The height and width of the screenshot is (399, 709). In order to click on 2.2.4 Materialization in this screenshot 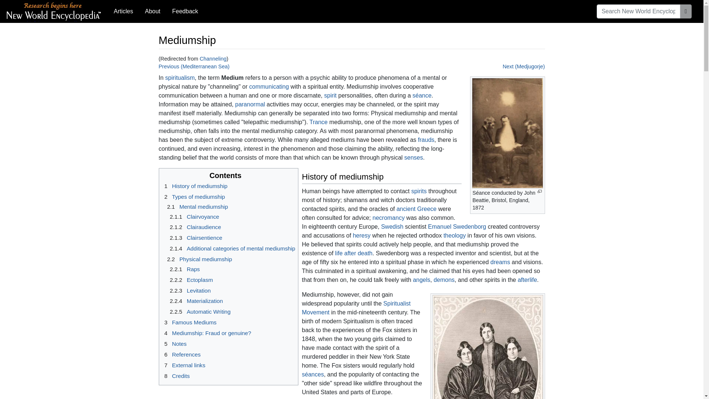, I will do `click(195, 301)`.